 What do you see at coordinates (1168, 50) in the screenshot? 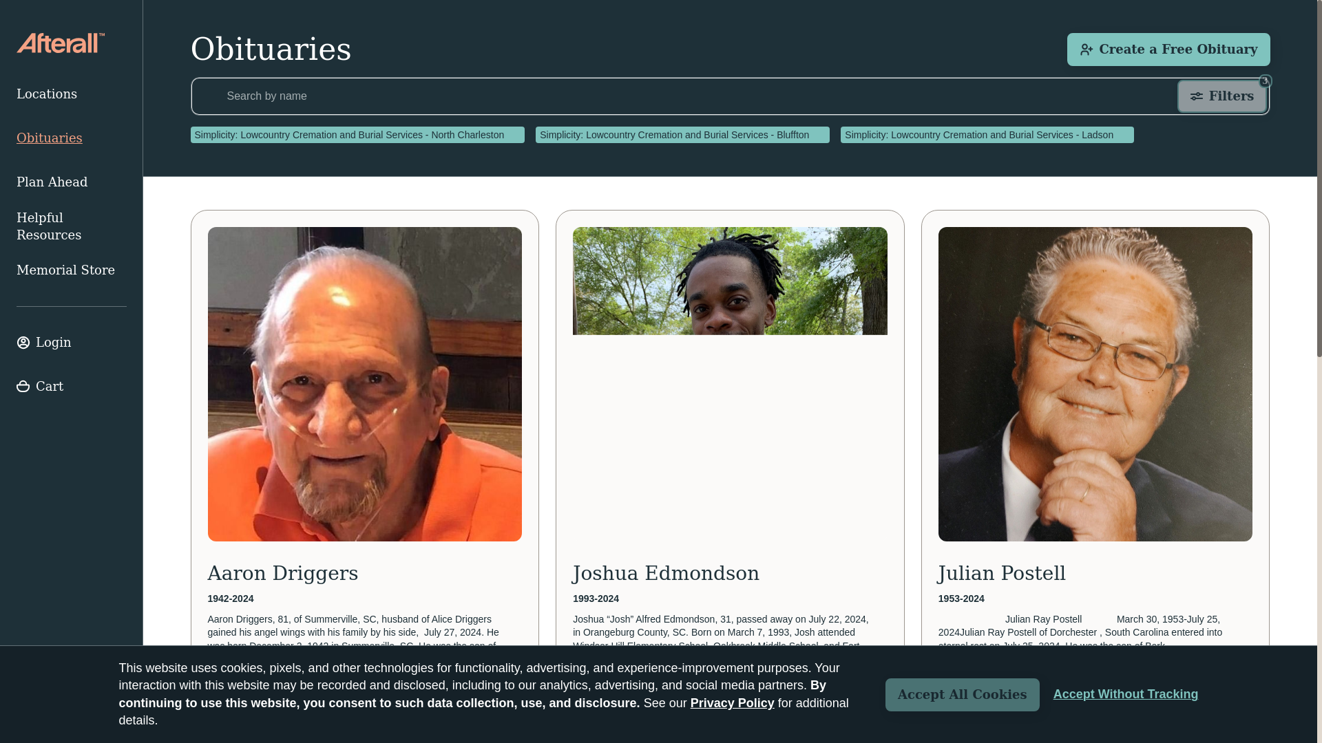
I see `Create a Free Obituary` at bounding box center [1168, 50].